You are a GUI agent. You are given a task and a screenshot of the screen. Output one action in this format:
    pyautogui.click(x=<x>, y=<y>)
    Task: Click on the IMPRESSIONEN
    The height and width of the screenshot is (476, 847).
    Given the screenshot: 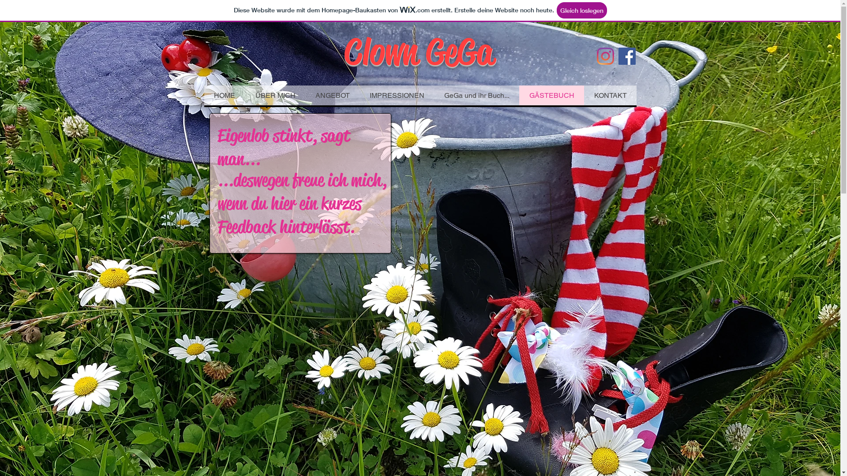 What is the action you would take?
    pyautogui.click(x=396, y=95)
    